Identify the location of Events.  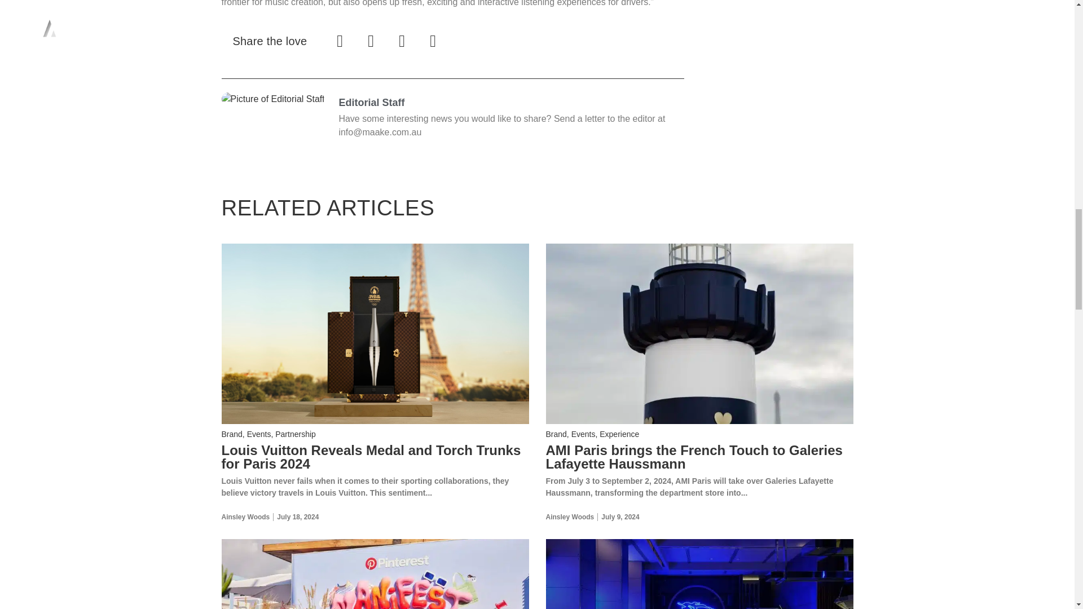
(259, 434).